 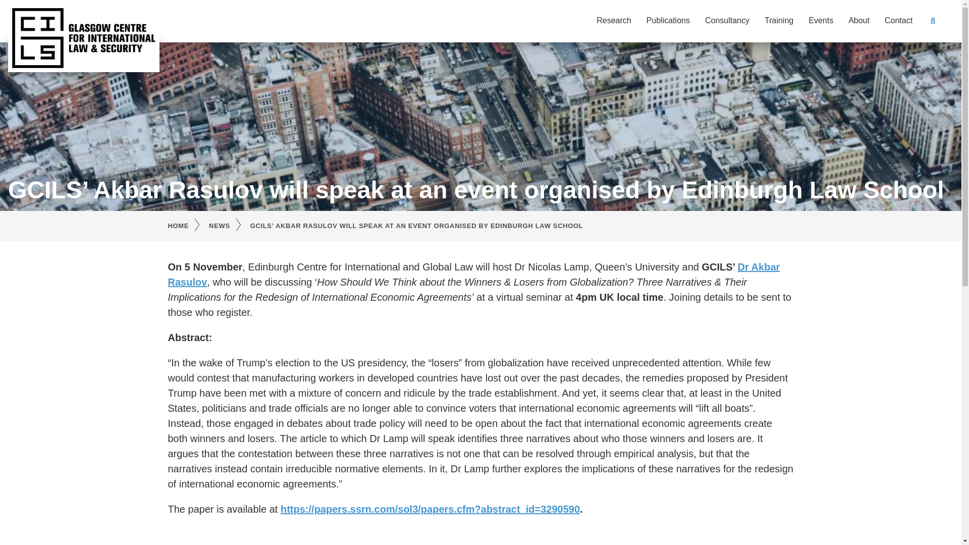 What do you see at coordinates (898, 20) in the screenshot?
I see `Contact` at bounding box center [898, 20].